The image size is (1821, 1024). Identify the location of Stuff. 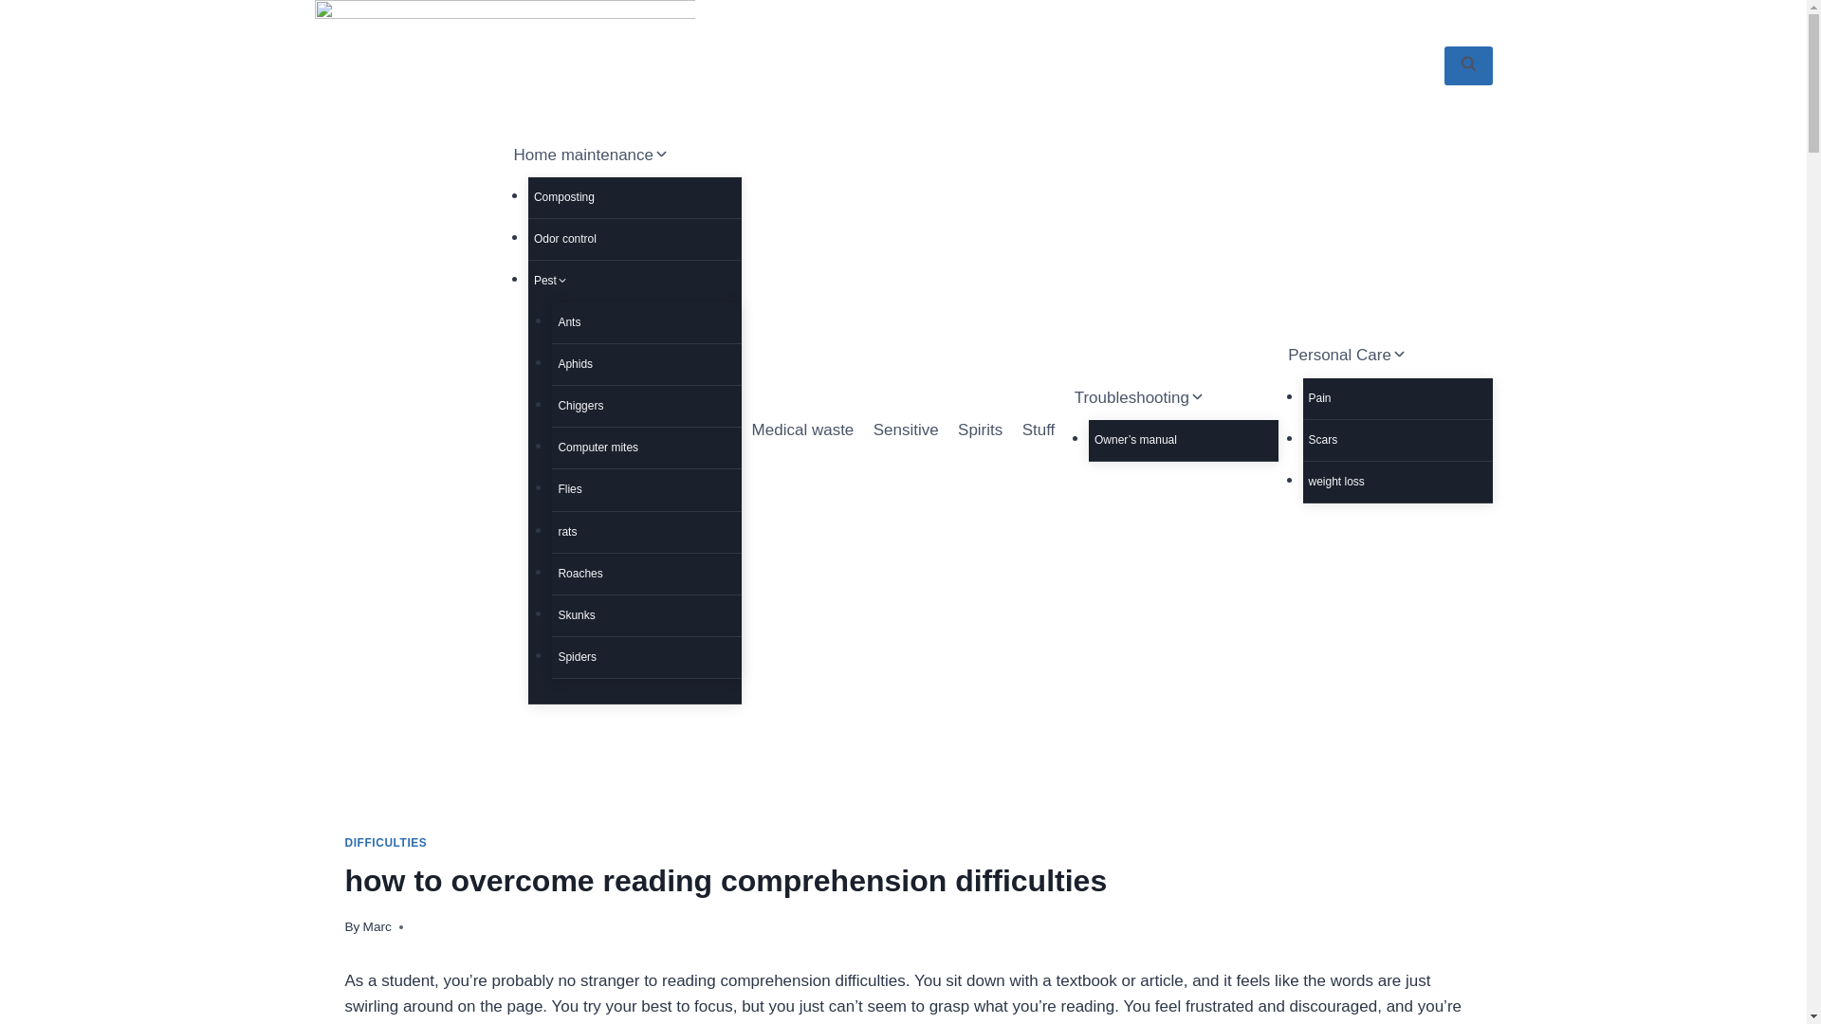
(1038, 430).